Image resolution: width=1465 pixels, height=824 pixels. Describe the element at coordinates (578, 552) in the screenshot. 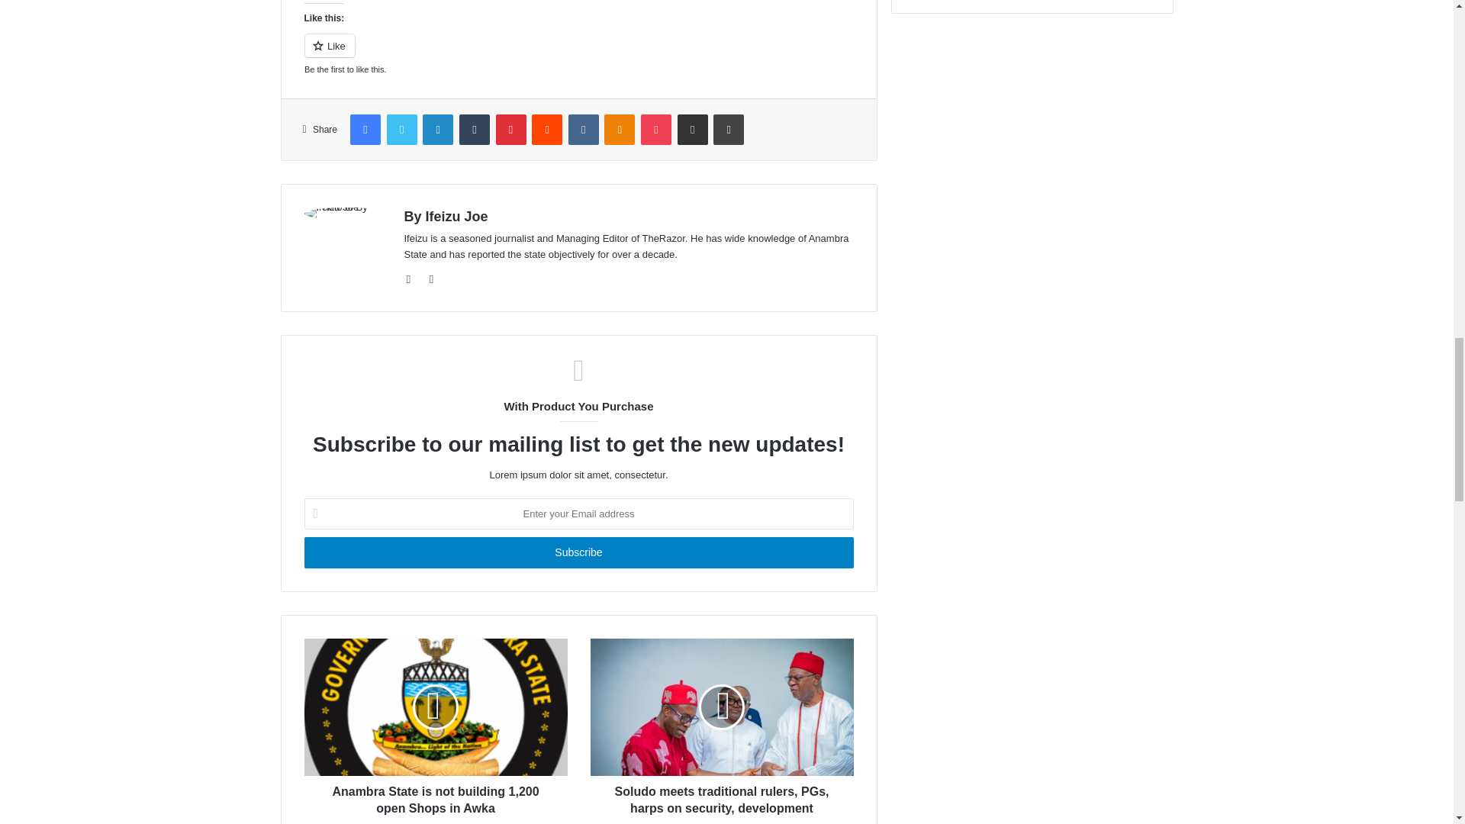

I see `Subscribe` at that location.